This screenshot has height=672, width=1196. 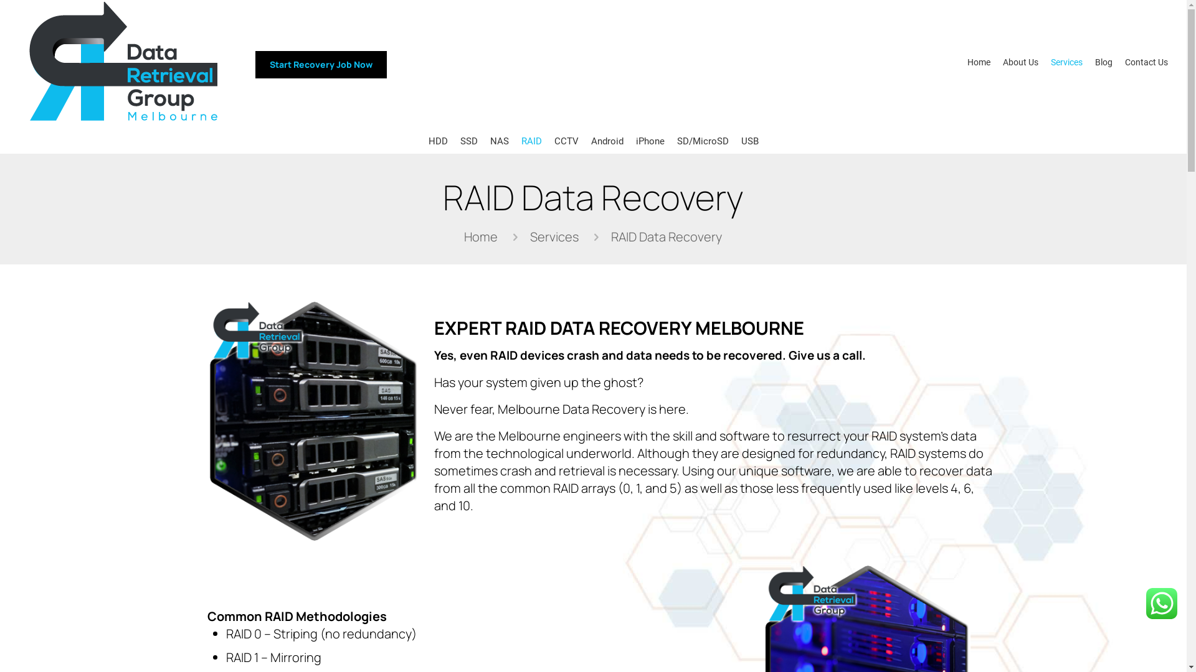 I want to click on SD/MicroSD, so click(x=703, y=141).